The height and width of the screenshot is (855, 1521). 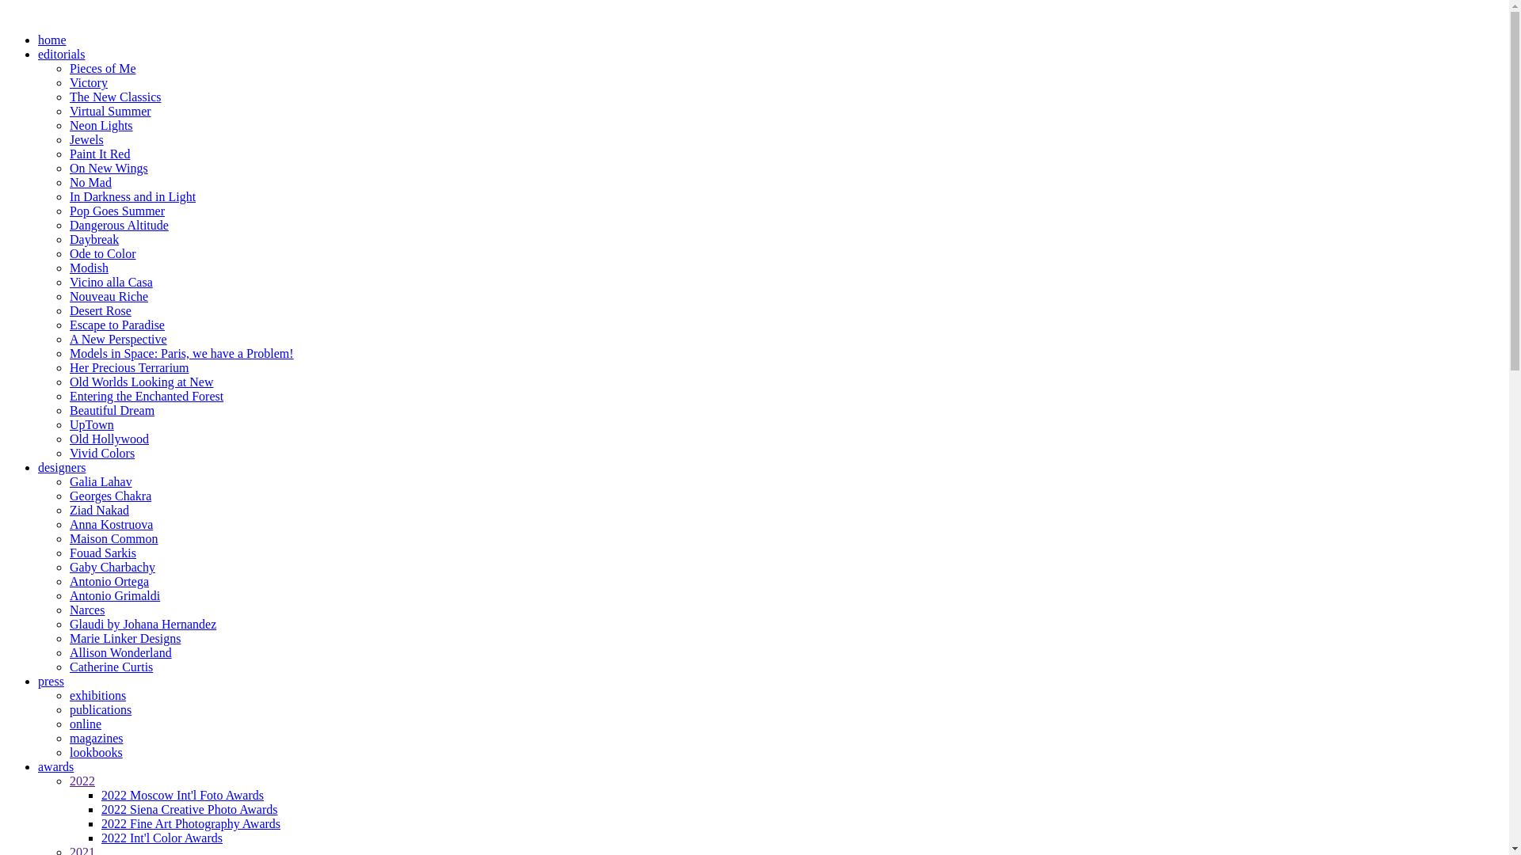 What do you see at coordinates (109, 581) in the screenshot?
I see `Antonio Ortega` at bounding box center [109, 581].